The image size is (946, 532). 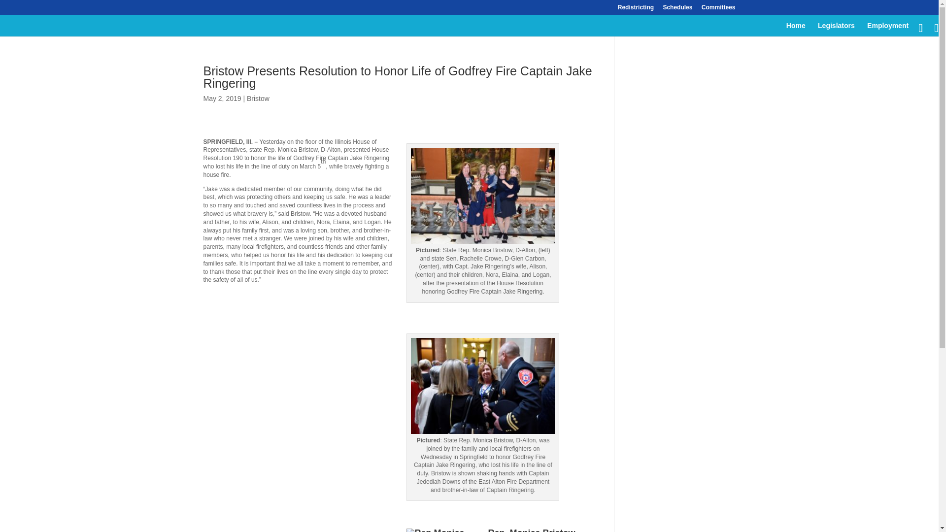 I want to click on Bristow, so click(x=258, y=99).